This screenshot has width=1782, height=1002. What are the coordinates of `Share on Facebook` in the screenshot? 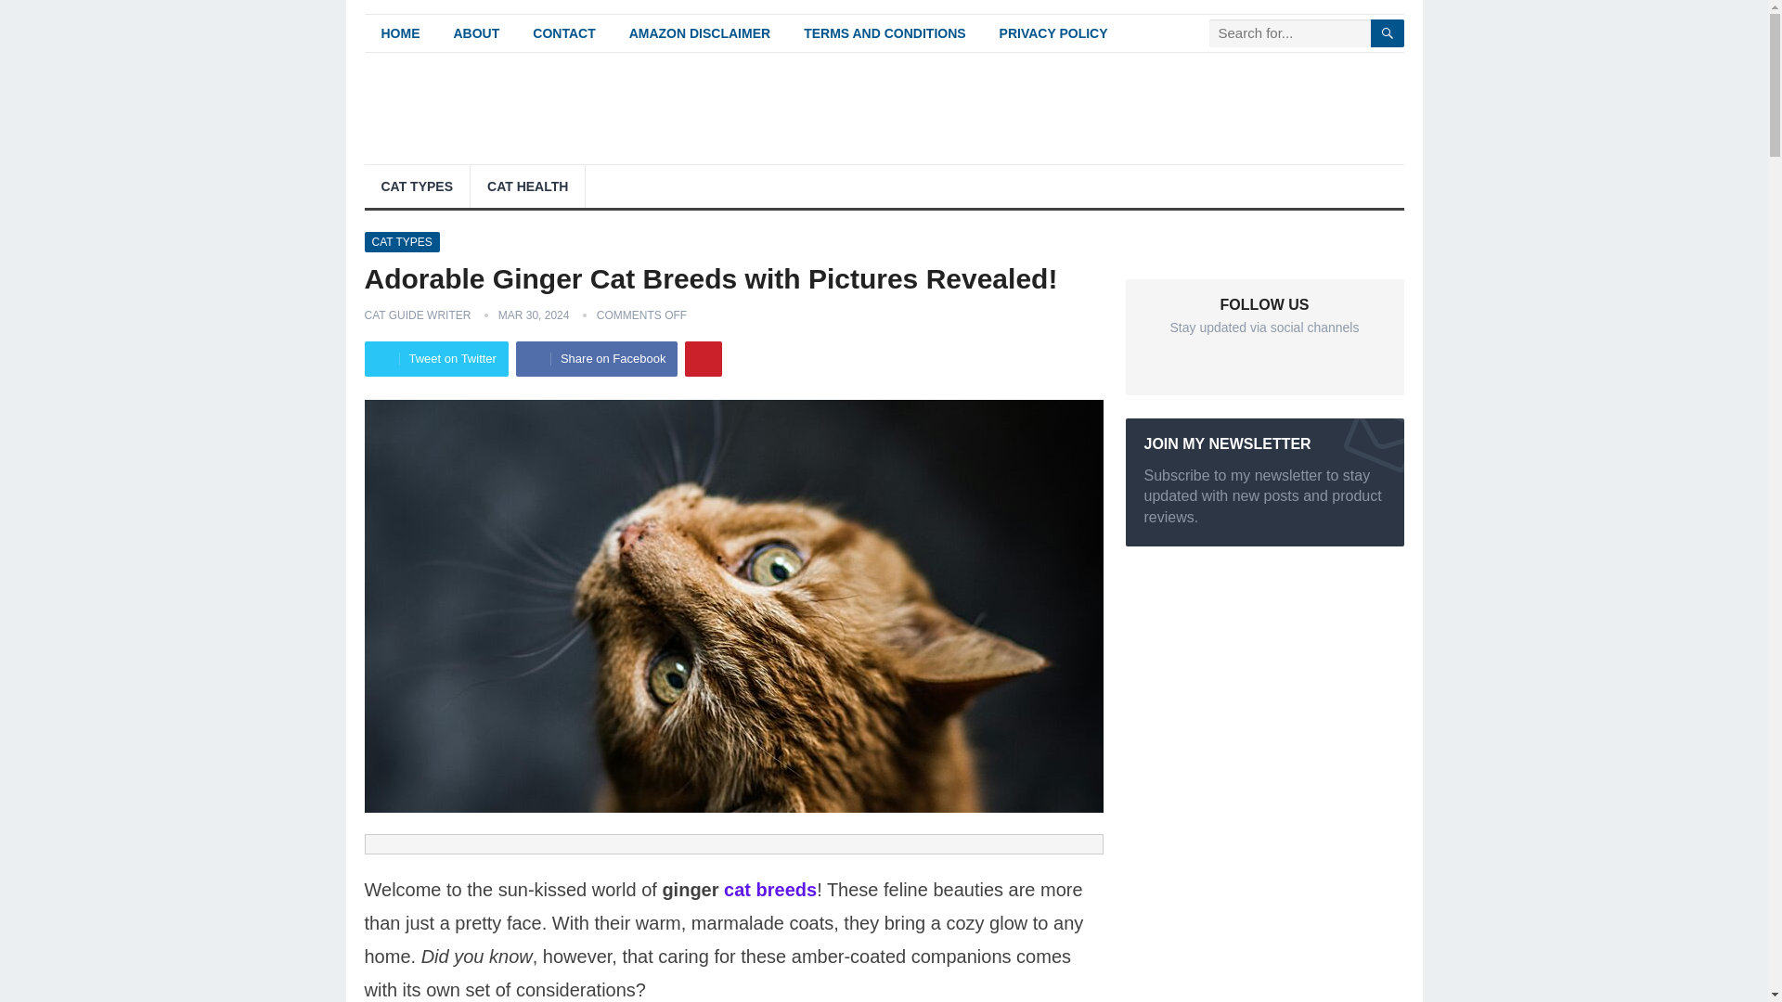 It's located at (596, 359).